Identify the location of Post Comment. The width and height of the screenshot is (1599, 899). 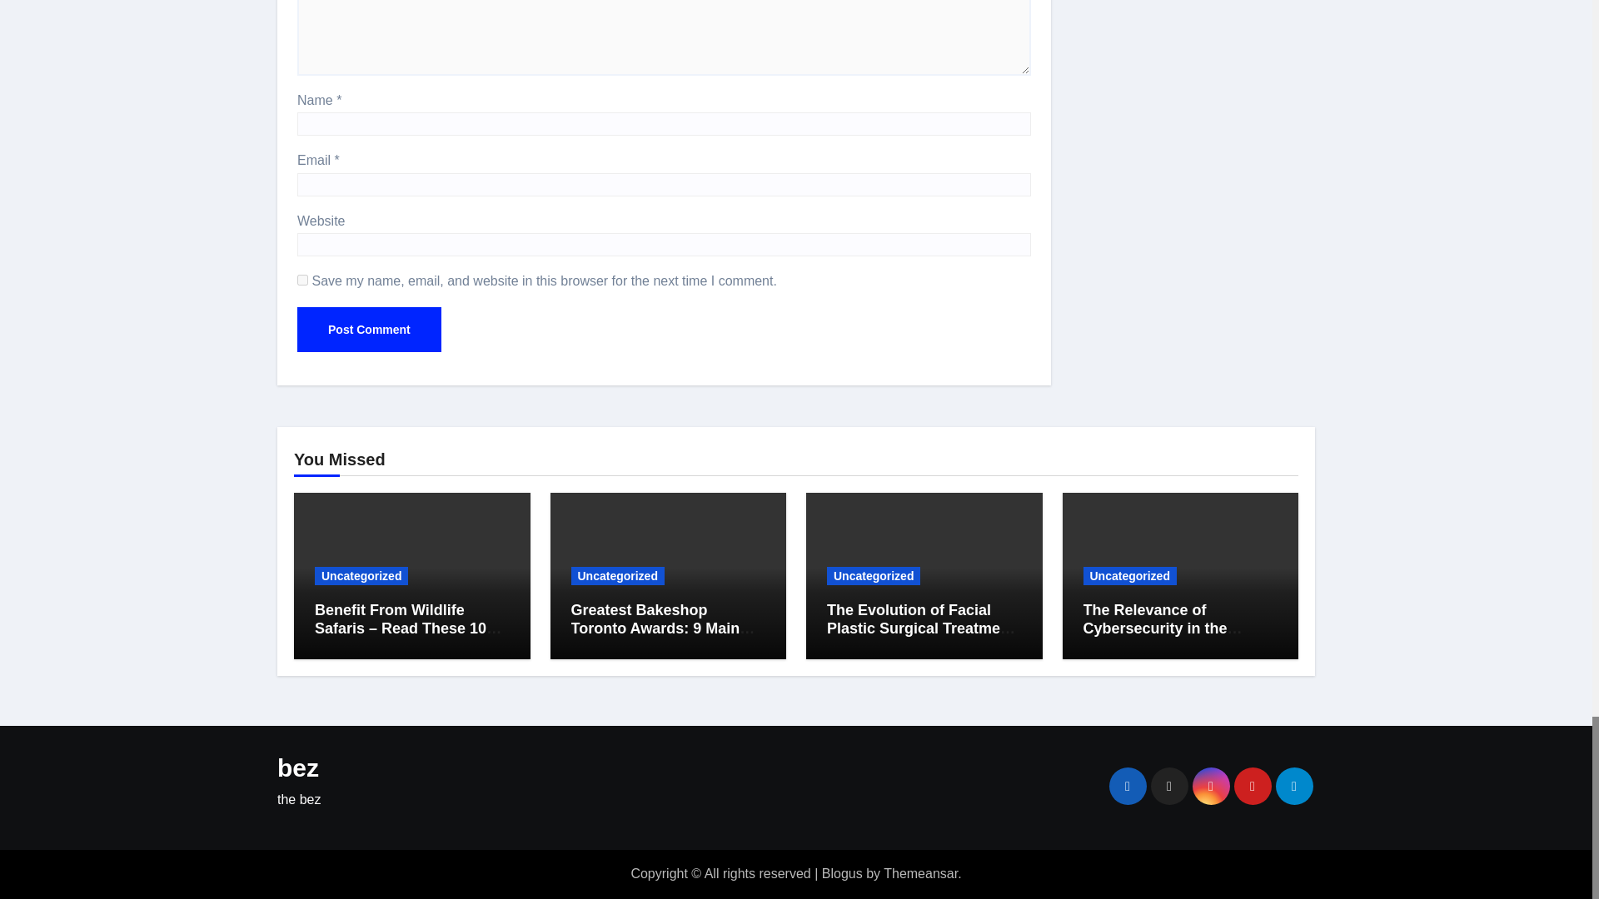
(369, 330).